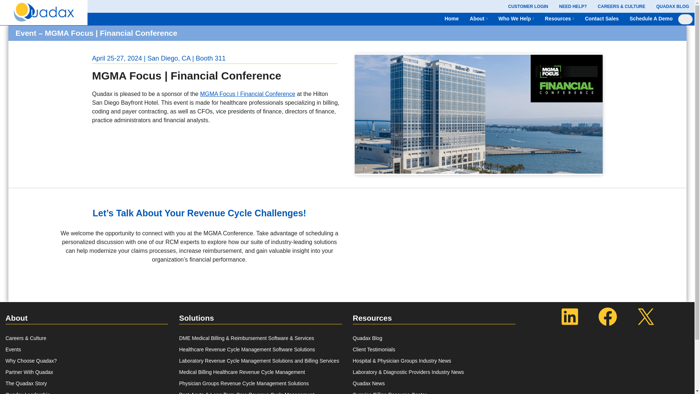 The image size is (700, 394). I want to click on Who We Help, so click(514, 19).